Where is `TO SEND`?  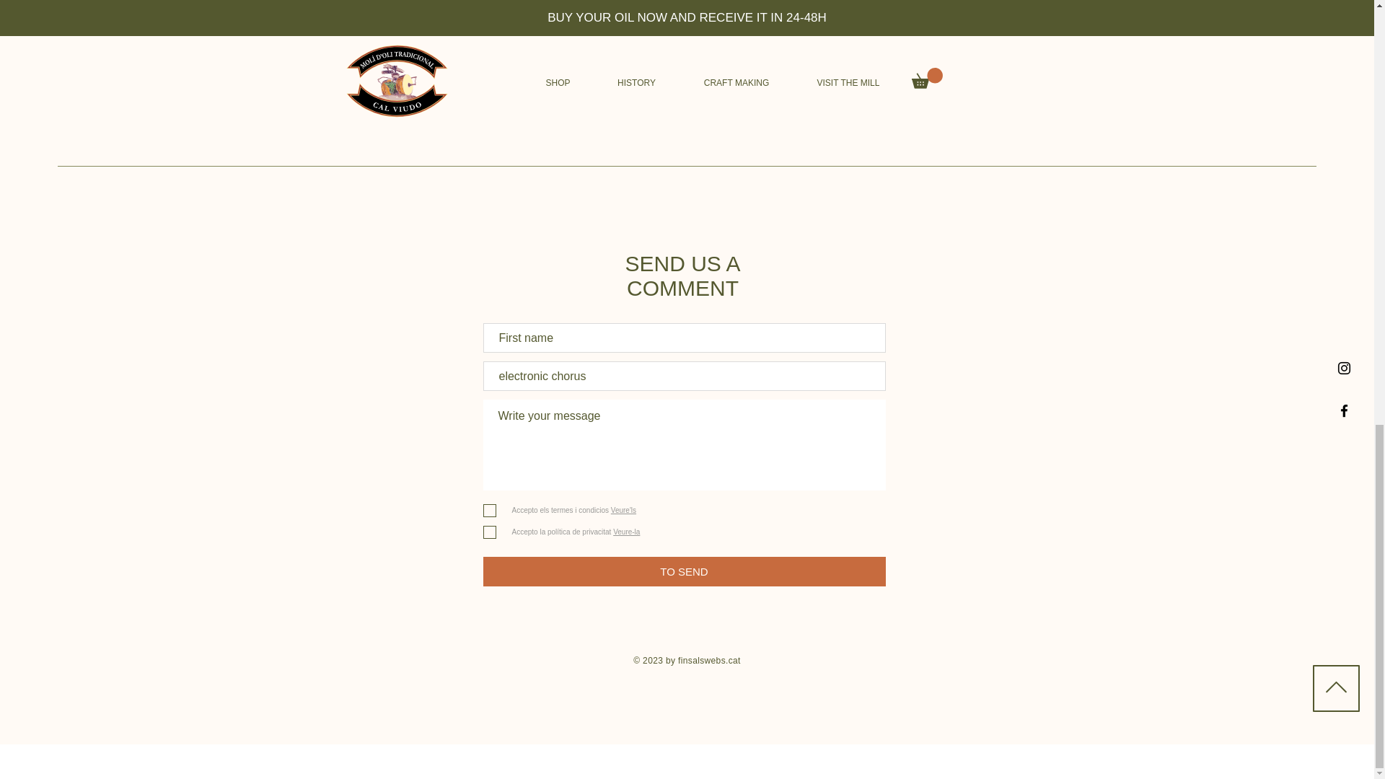
TO SEND is located at coordinates (685, 571).